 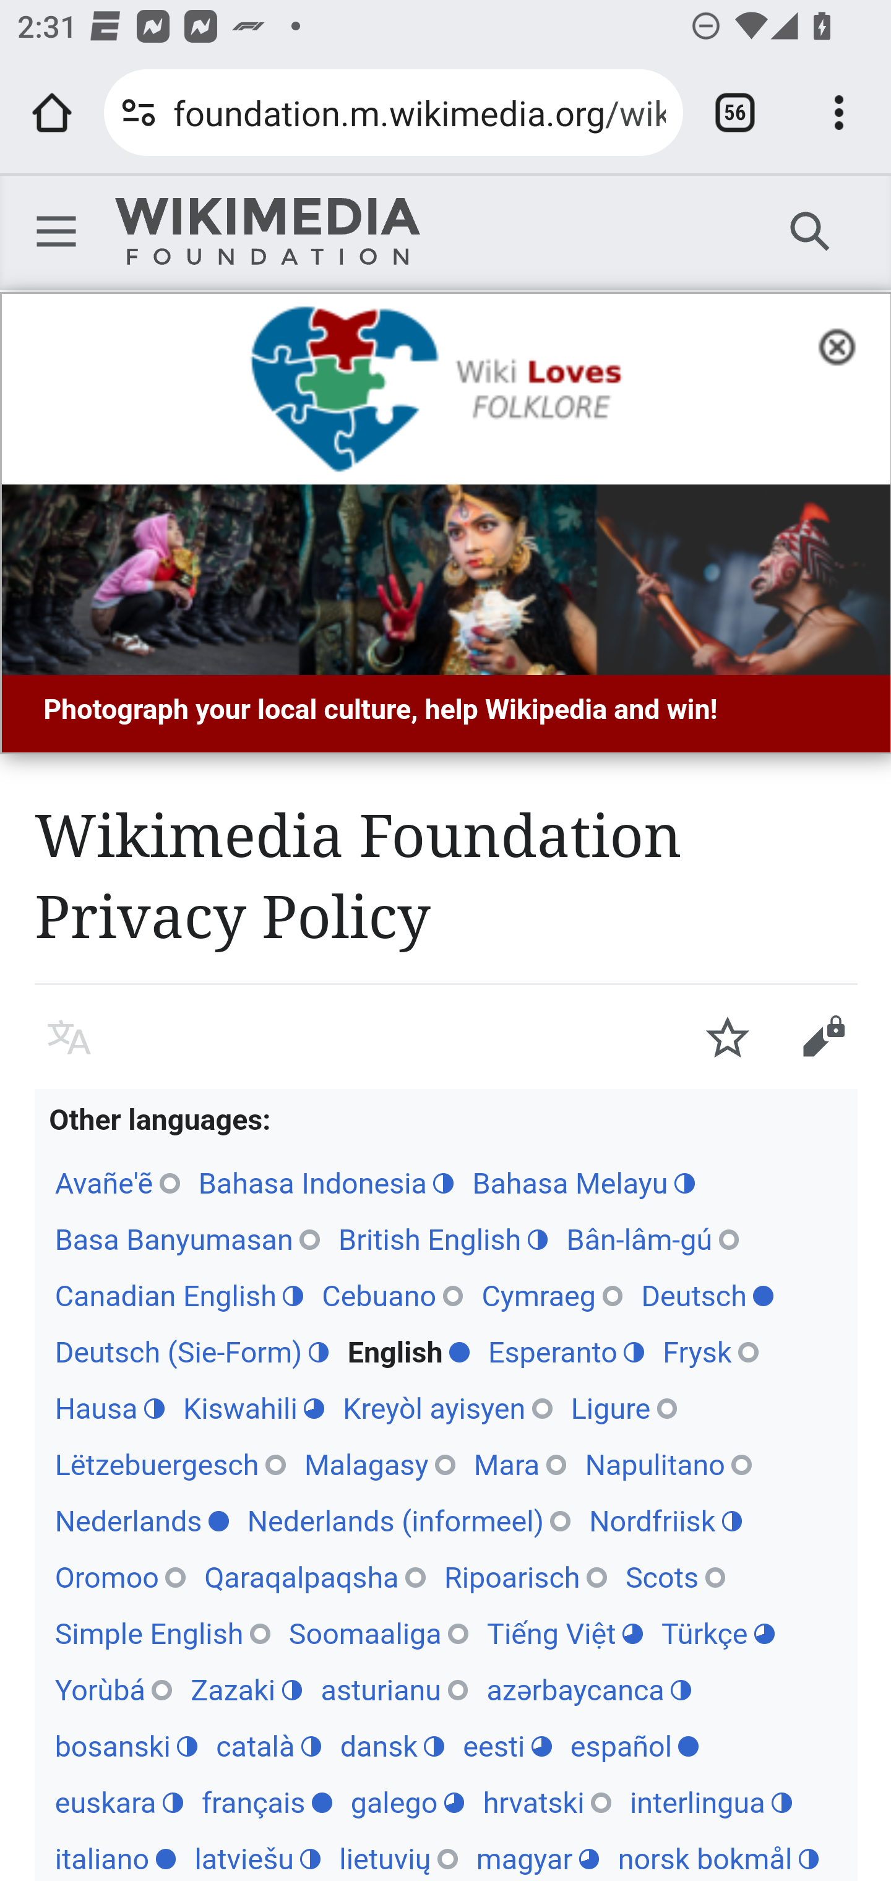 What do you see at coordinates (395, 1690) in the screenshot?
I see `asturianu` at bounding box center [395, 1690].